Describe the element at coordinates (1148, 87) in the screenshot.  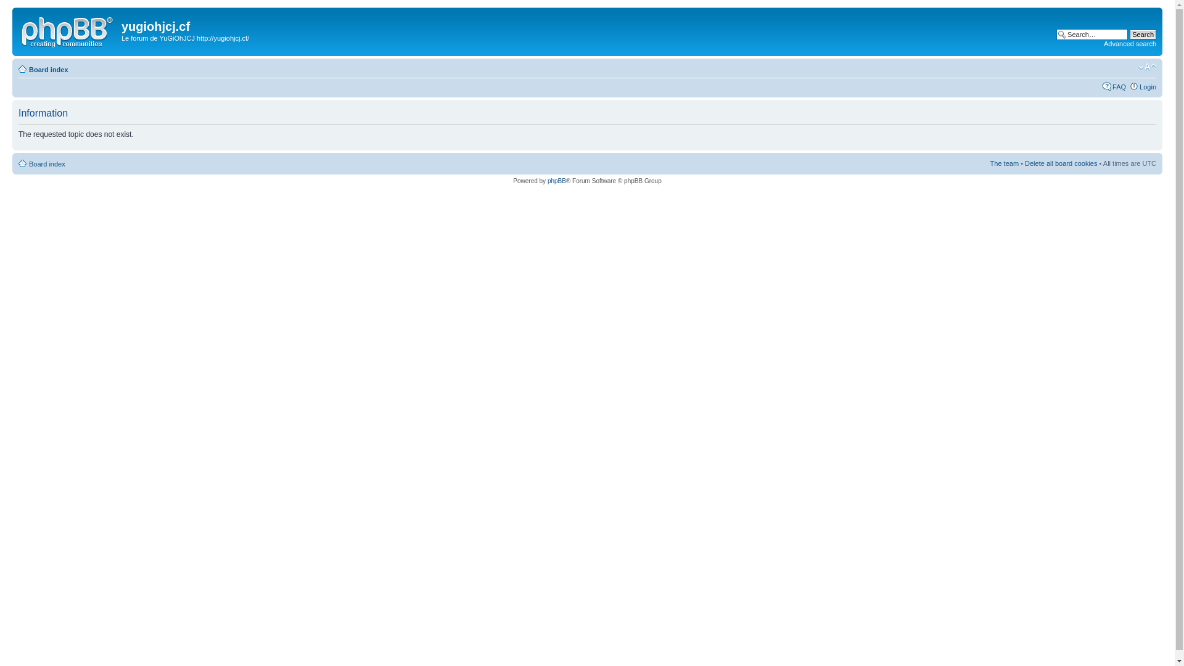
I see `Login` at that location.